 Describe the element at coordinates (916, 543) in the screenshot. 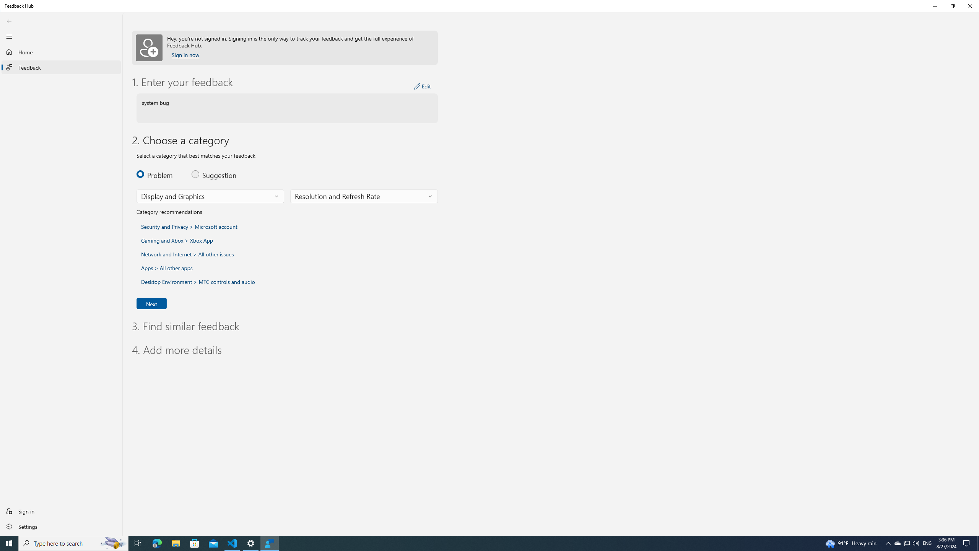

I see `Q2790: 100%` at that location.